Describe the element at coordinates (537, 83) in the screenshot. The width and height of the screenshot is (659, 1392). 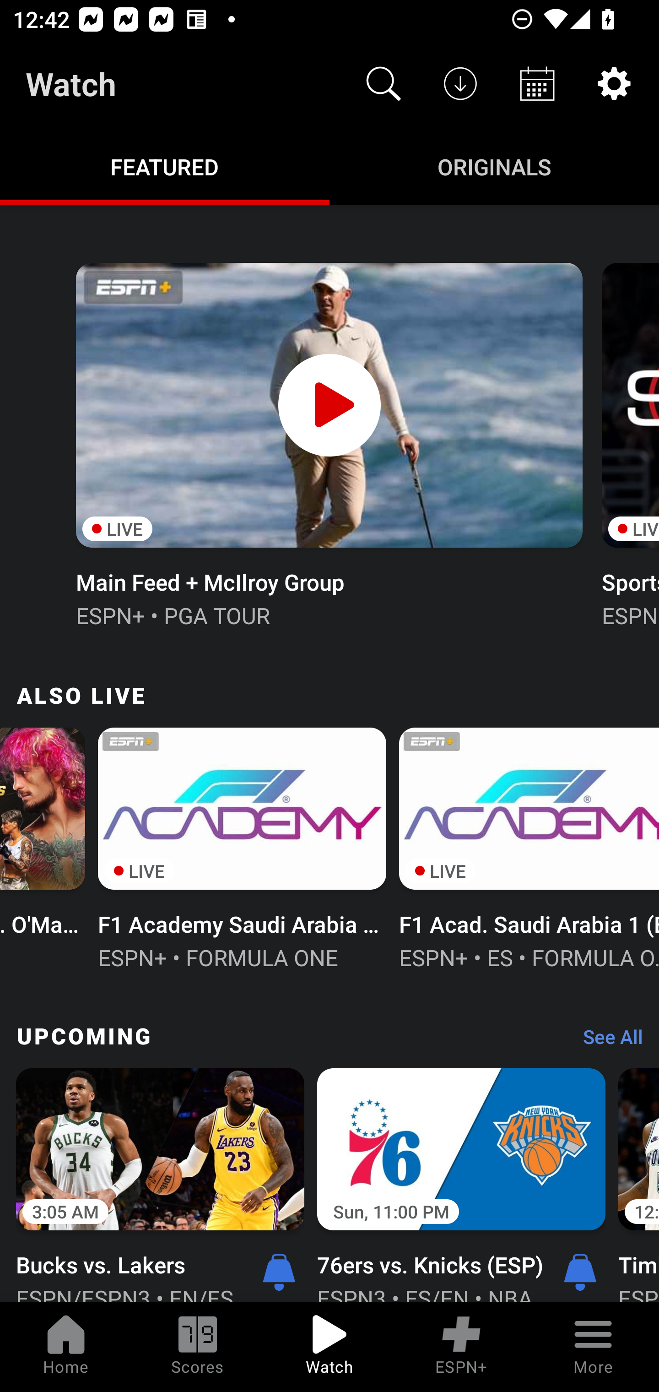
I see `Schedule` at that location.